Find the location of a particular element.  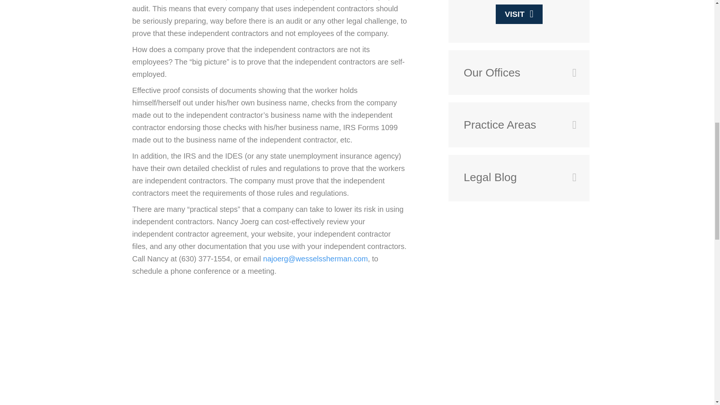

Legal Blog is located at coordinates (512, 177).